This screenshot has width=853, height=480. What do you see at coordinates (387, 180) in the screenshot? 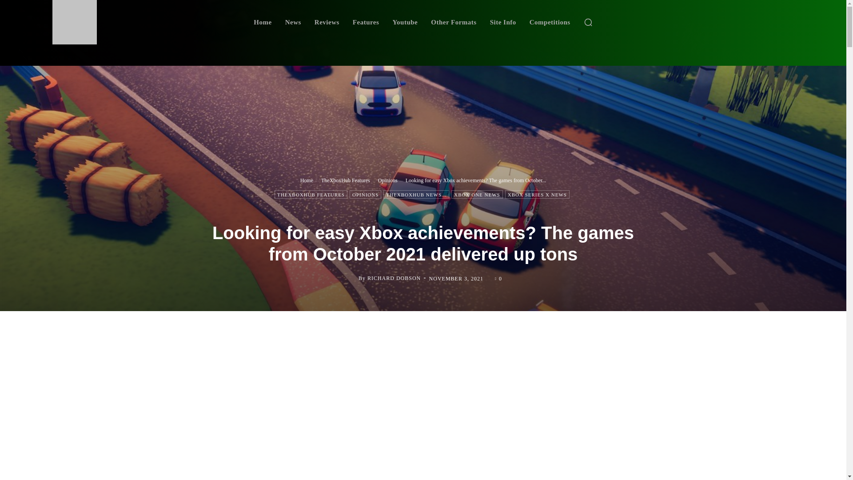
I see `View all posts in Opinions` at bounding box center [387, 180].